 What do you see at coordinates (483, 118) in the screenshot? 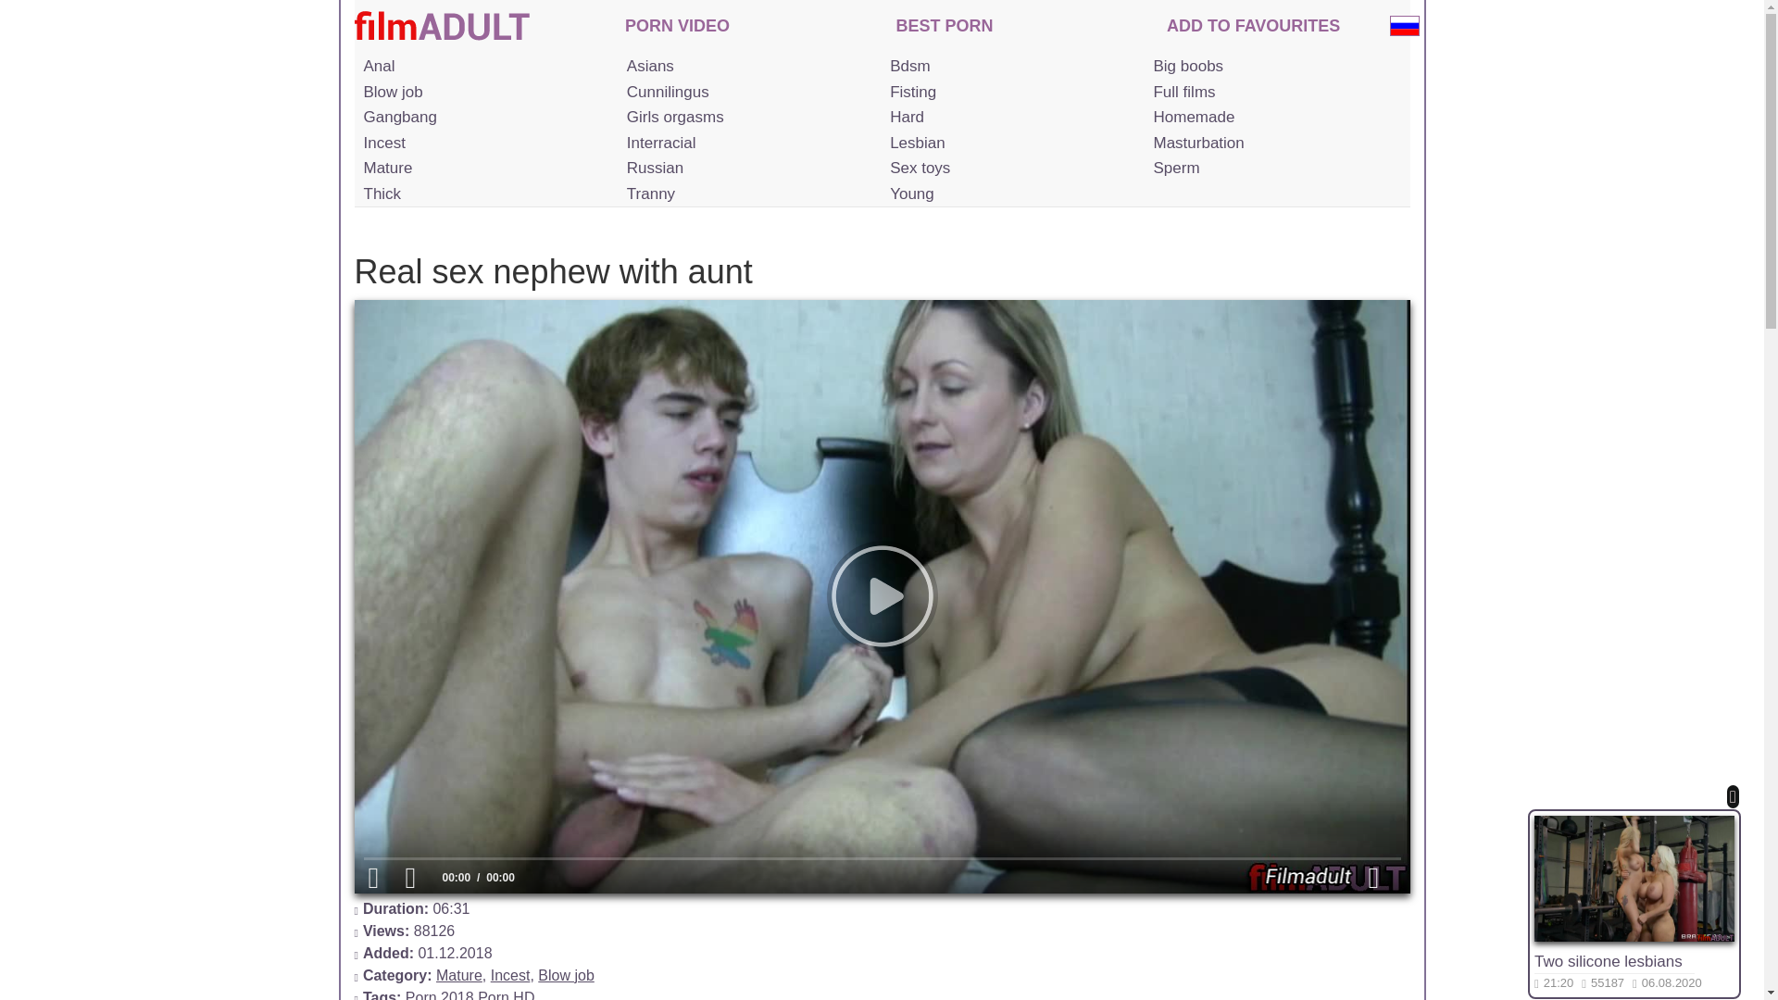
I see `Porn with group sex and orgies` at bounding box center [483, 118].